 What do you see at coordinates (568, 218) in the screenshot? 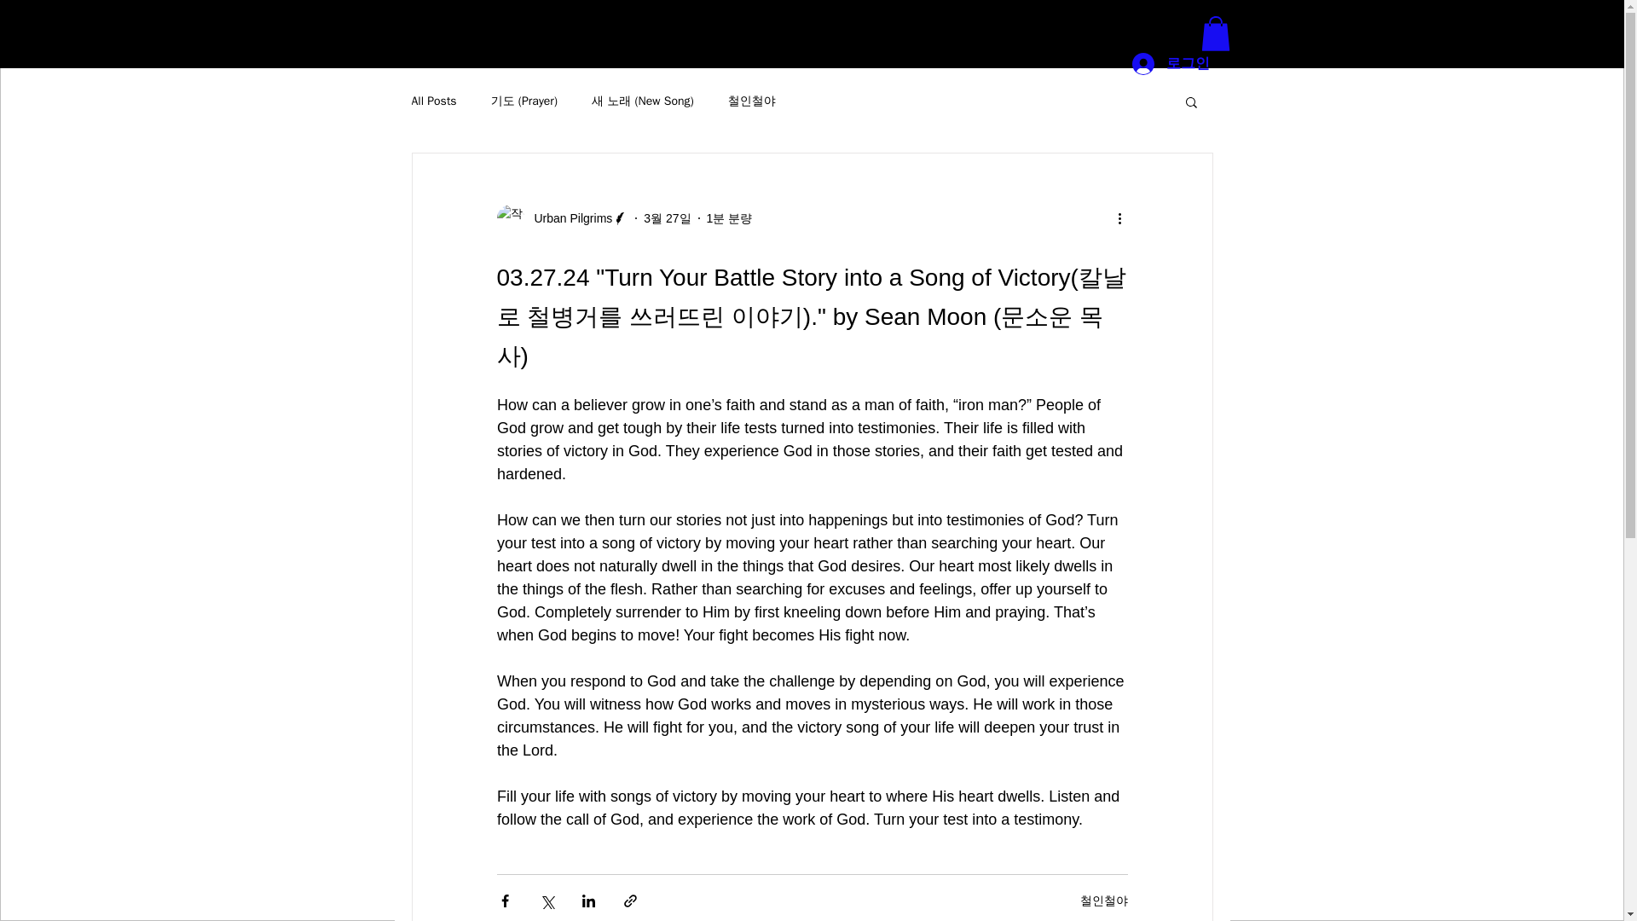
I see `Urban Pilgrims` at bounding box center [568, 218].